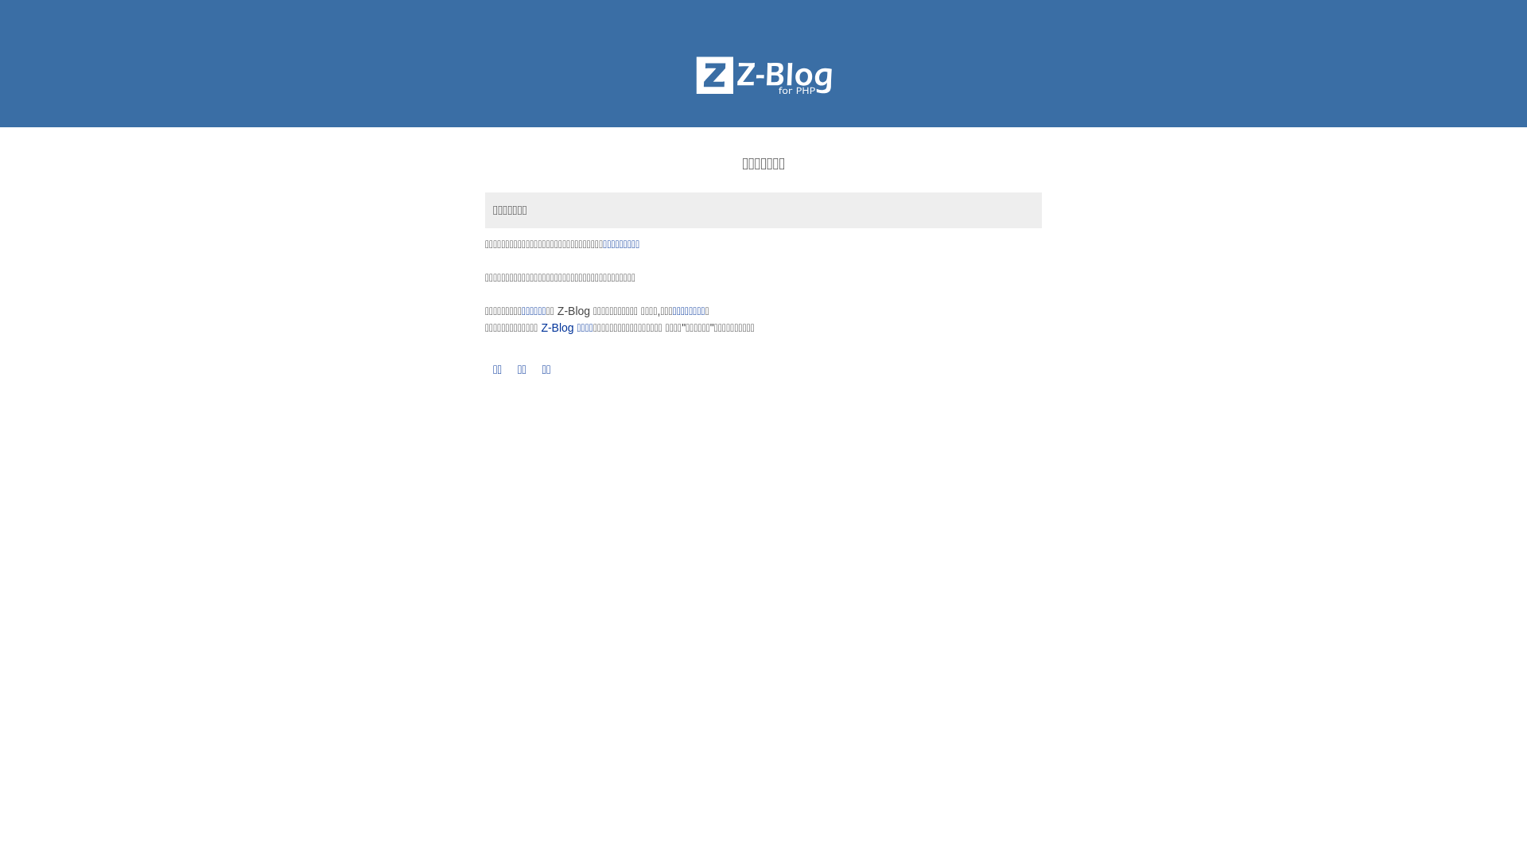 Image resolution: width=1527 pixels, height=859 pixels. Describe the element at coordinates (763, 76) in the screenshot. I see `Z-BlogPHP` at that location.